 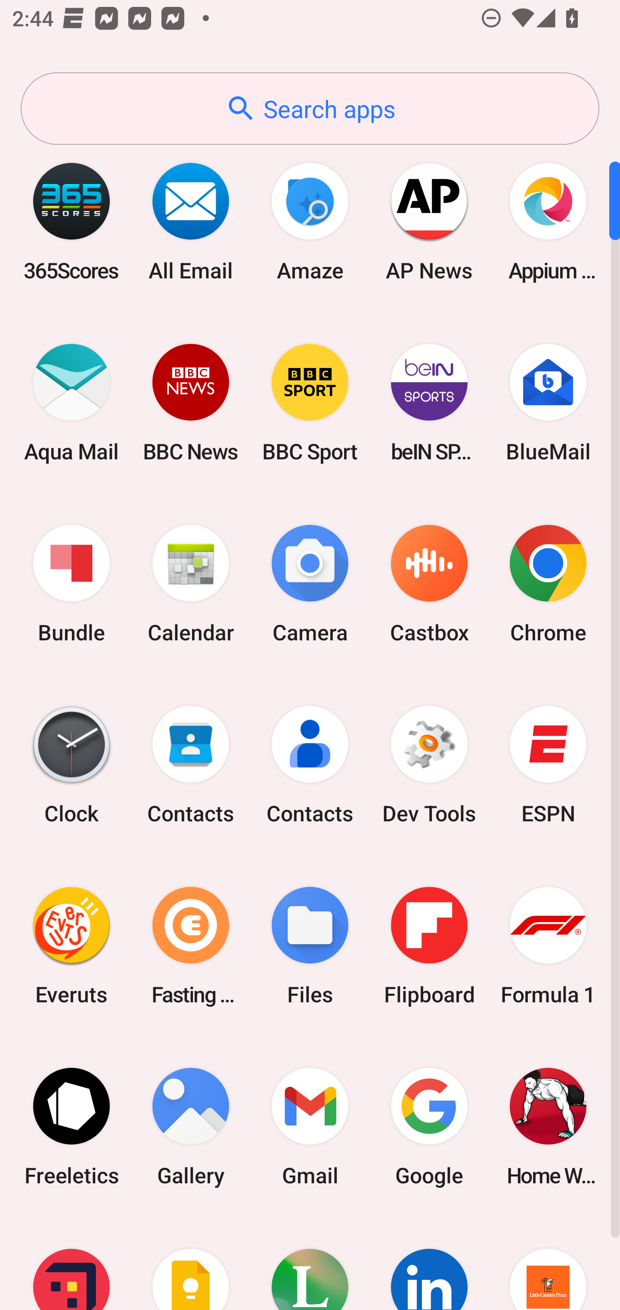 I want to click on beIN SPORTS, so click(x=429, y=402).